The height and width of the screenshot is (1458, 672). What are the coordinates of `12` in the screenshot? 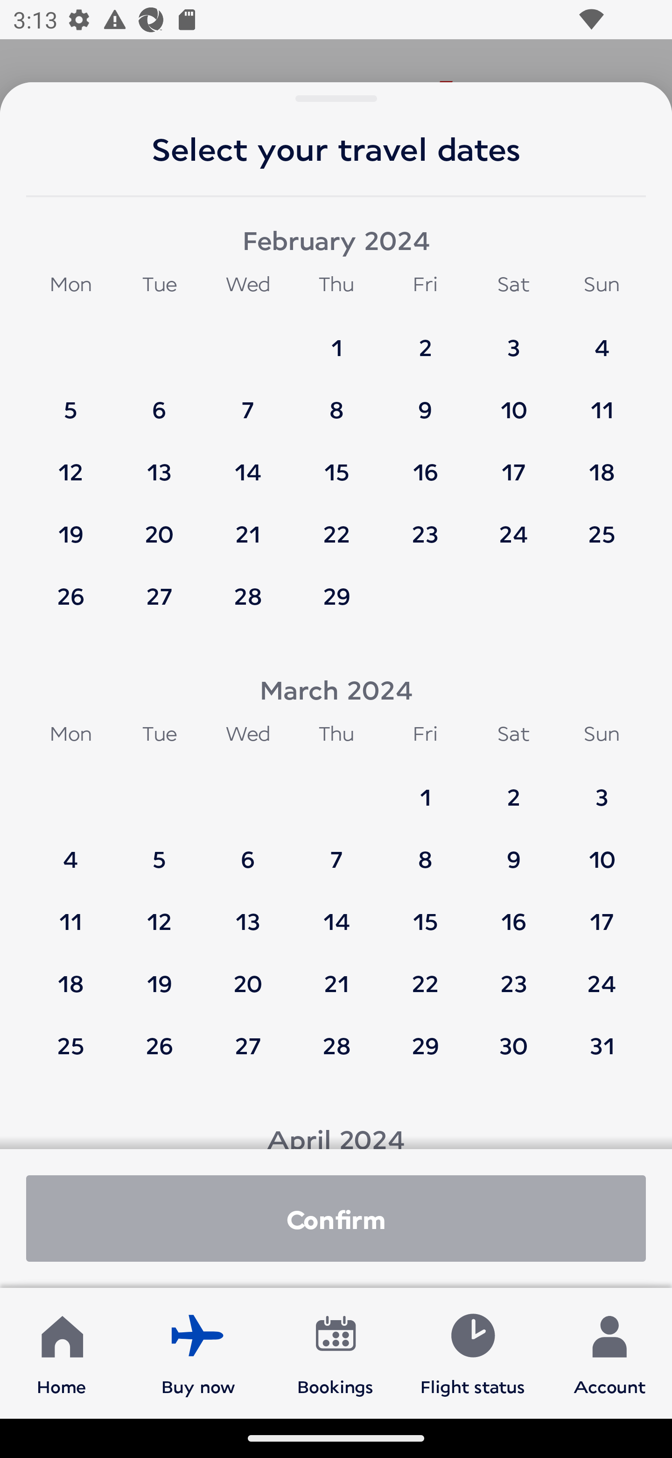 It's located at (70, 463).